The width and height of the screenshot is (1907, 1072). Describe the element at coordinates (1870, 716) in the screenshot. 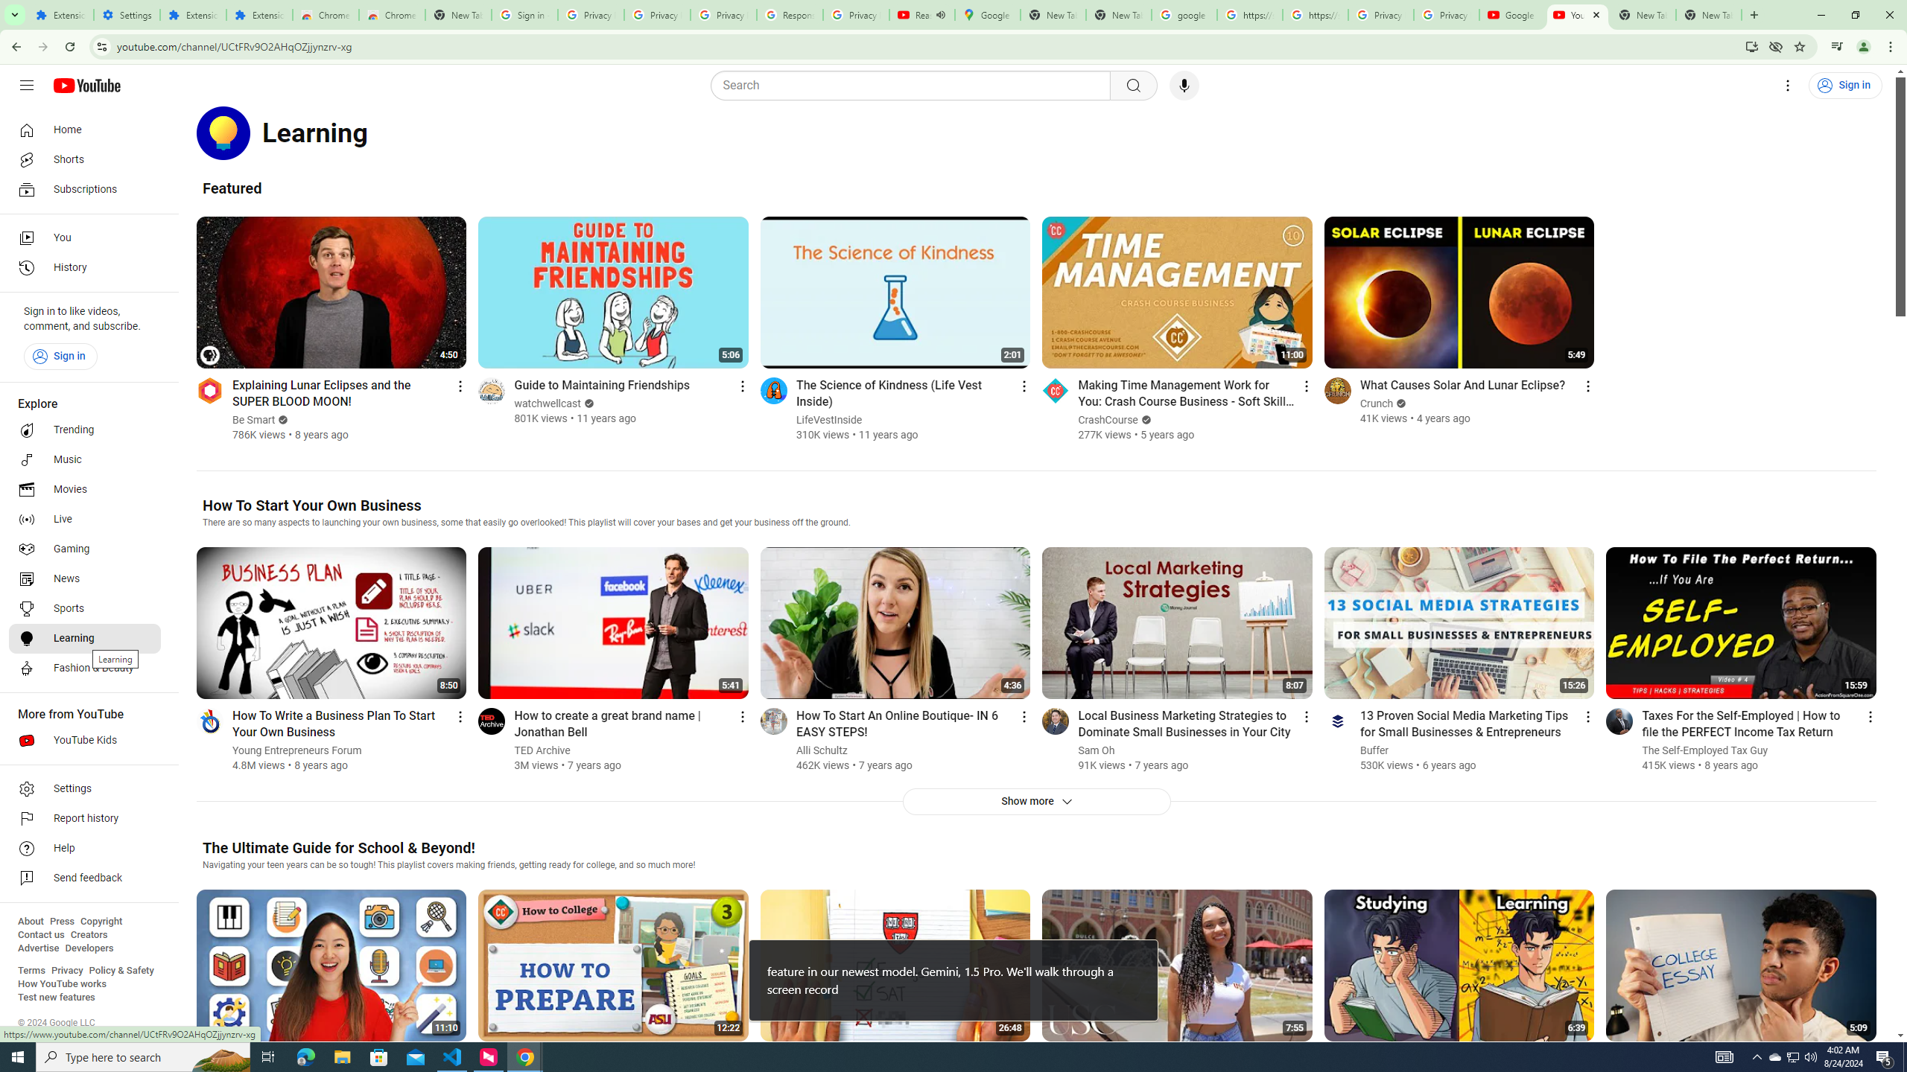

I see `Action menu` at that location.